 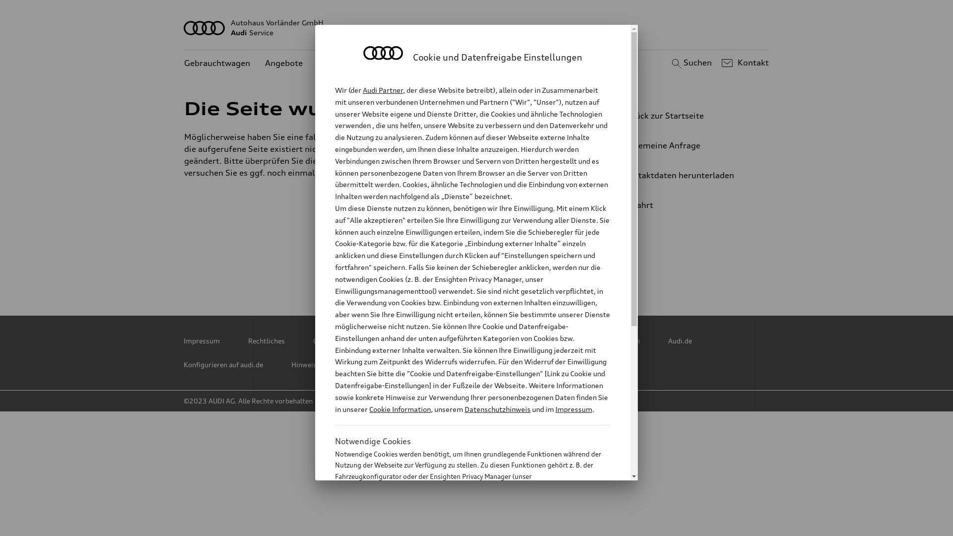 What do you see at coordinates (202, 341) in the screenshot?
I see `Impressum` at bounding box center [202, 341].